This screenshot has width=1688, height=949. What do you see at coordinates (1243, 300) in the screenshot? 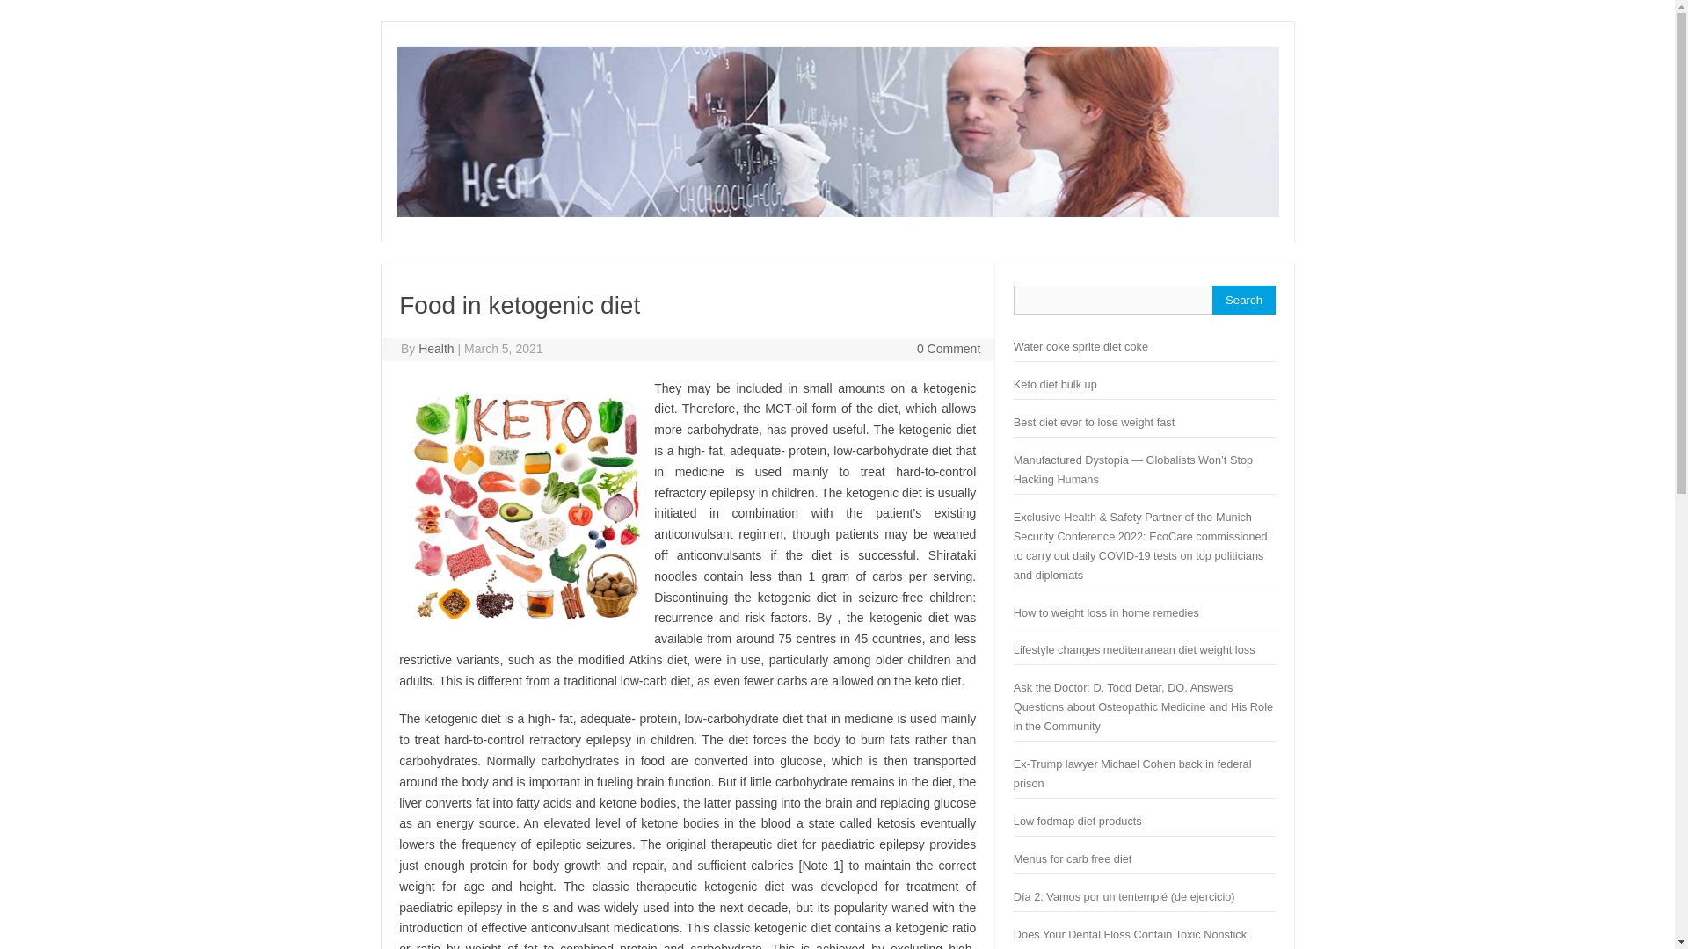
I see `Search` at bounding box center [1243, 300].